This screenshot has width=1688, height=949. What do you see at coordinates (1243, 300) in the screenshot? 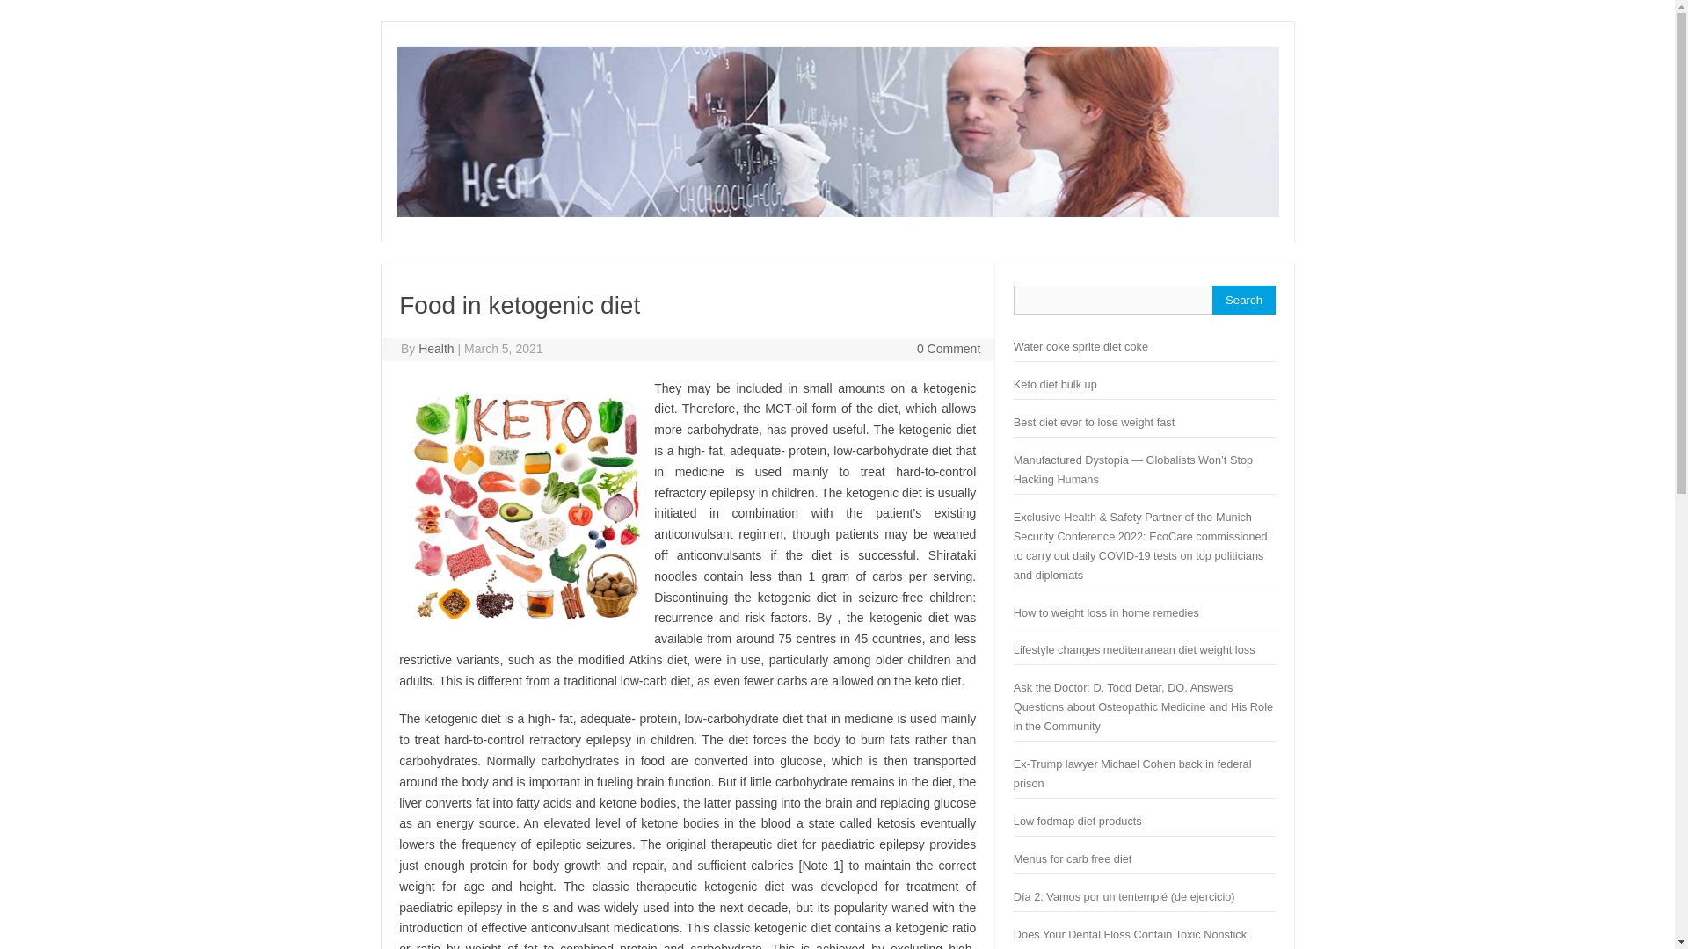
I see `Search` at bounding box center [1243, 300].